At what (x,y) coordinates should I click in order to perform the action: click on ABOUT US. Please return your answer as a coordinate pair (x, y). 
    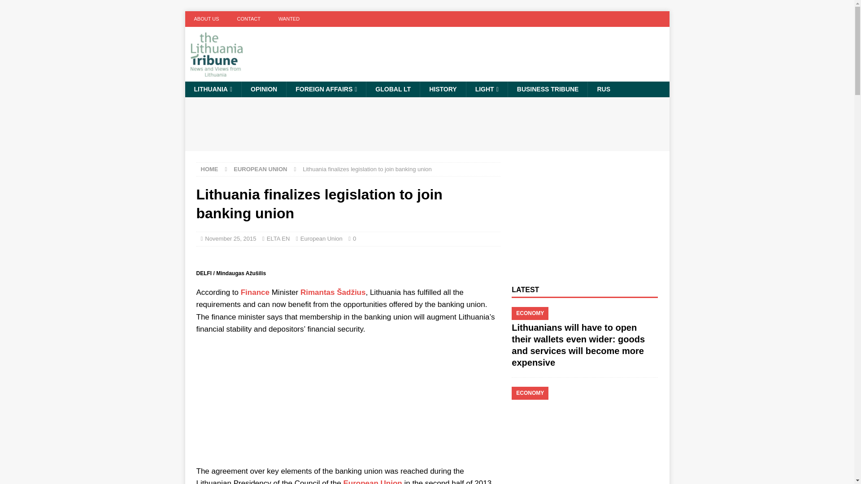
    Looking at the image, I should click on (206, 19).